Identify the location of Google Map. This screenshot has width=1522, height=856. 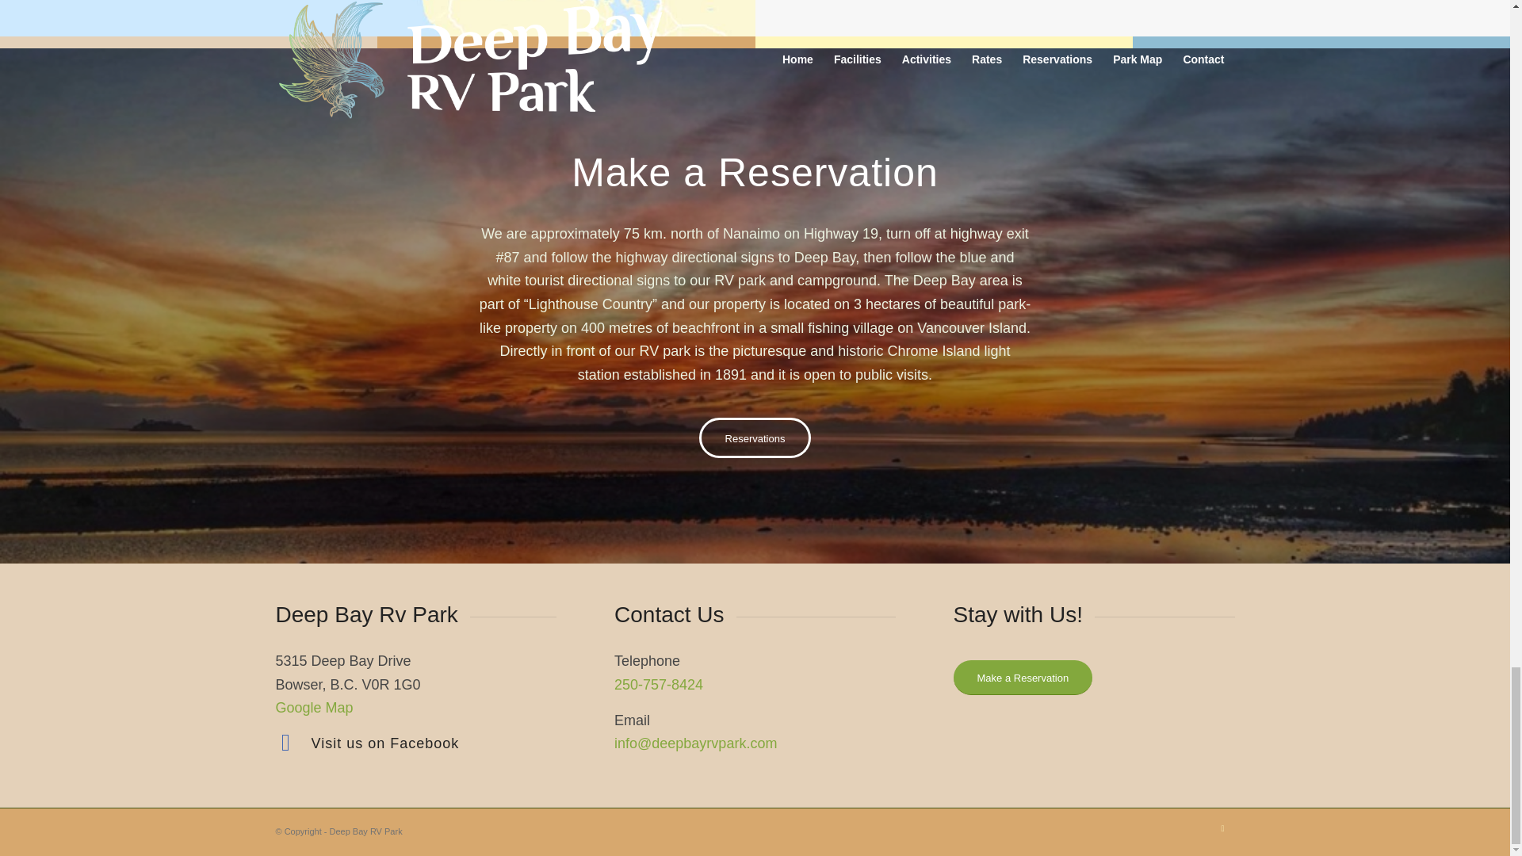
(314, 707).